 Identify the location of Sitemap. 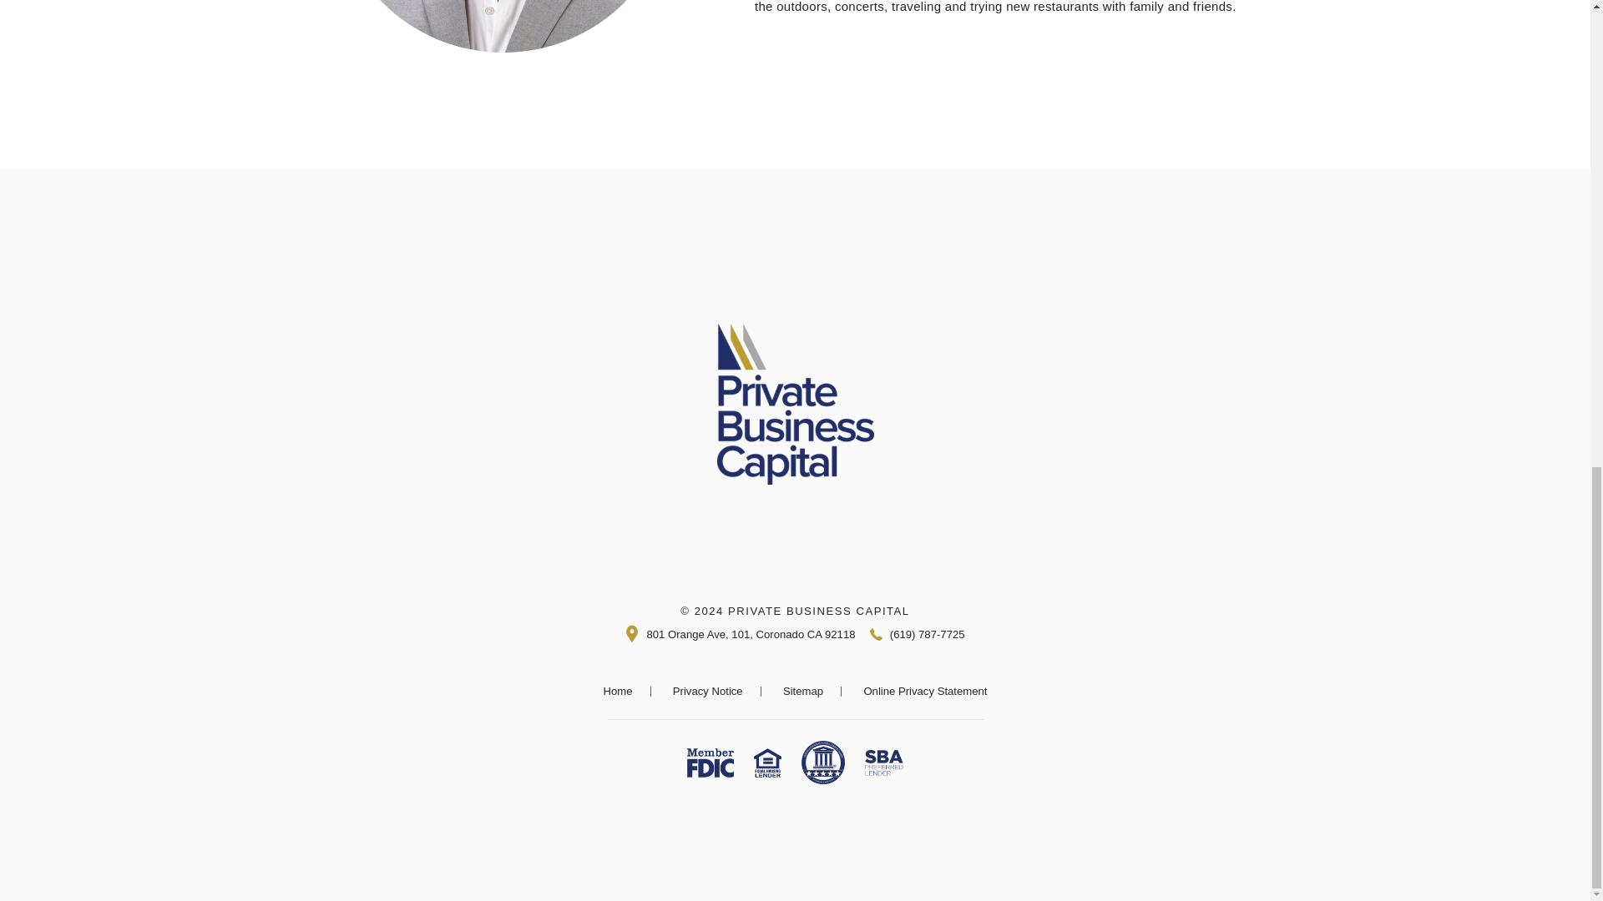
(803, 692).